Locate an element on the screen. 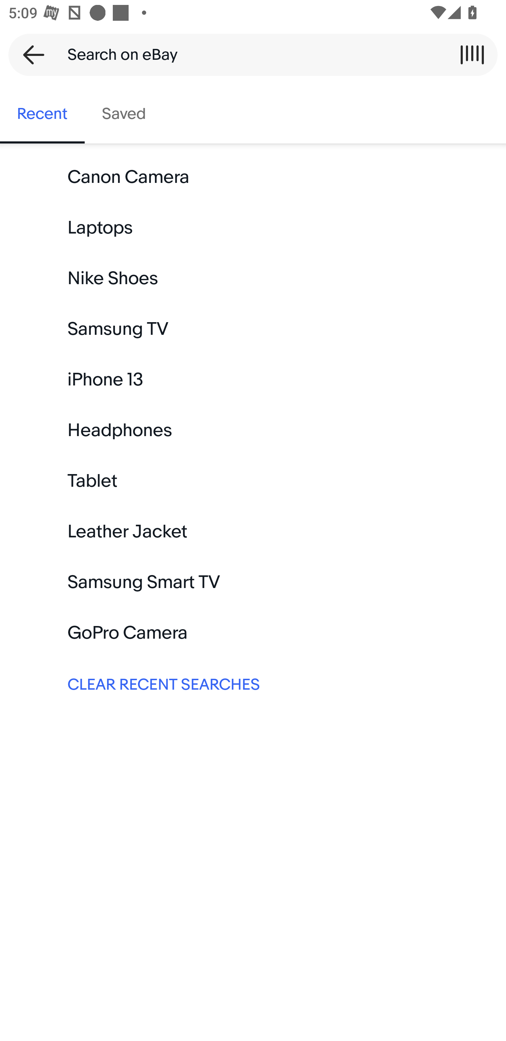 This screenshot has height=1041, width=506. Canon Camera Keyword search Canon Camera: is located at coordinates (253, 177).